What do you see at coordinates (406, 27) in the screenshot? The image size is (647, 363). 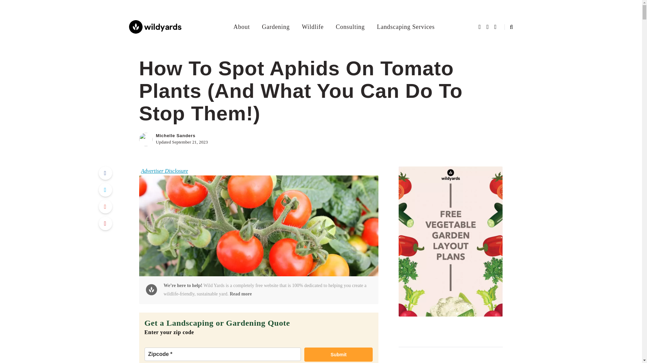 I see `Landscaping Services` at bounding box center [406, 27].